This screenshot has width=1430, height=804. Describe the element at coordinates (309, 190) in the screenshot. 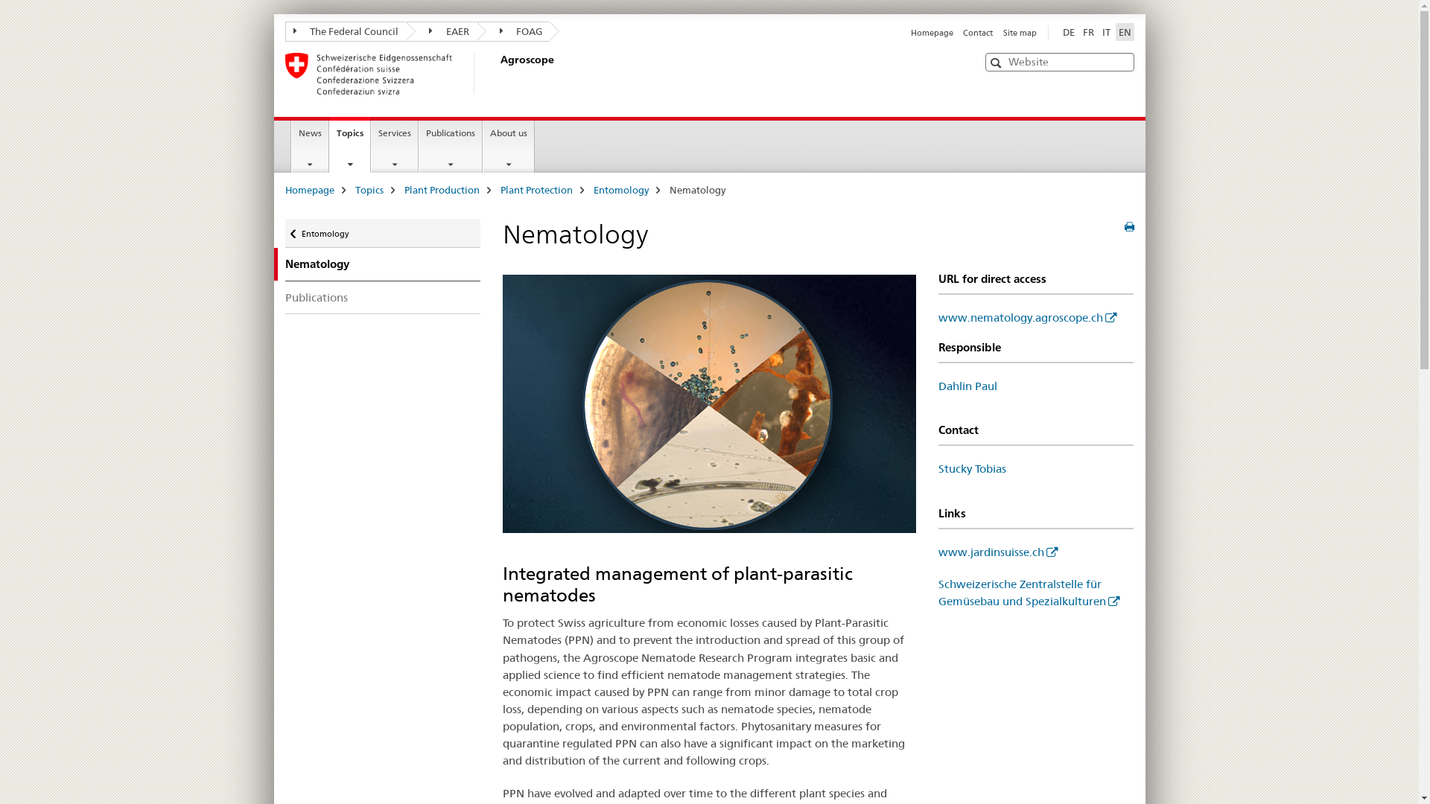

I see `Homepage` at that location.